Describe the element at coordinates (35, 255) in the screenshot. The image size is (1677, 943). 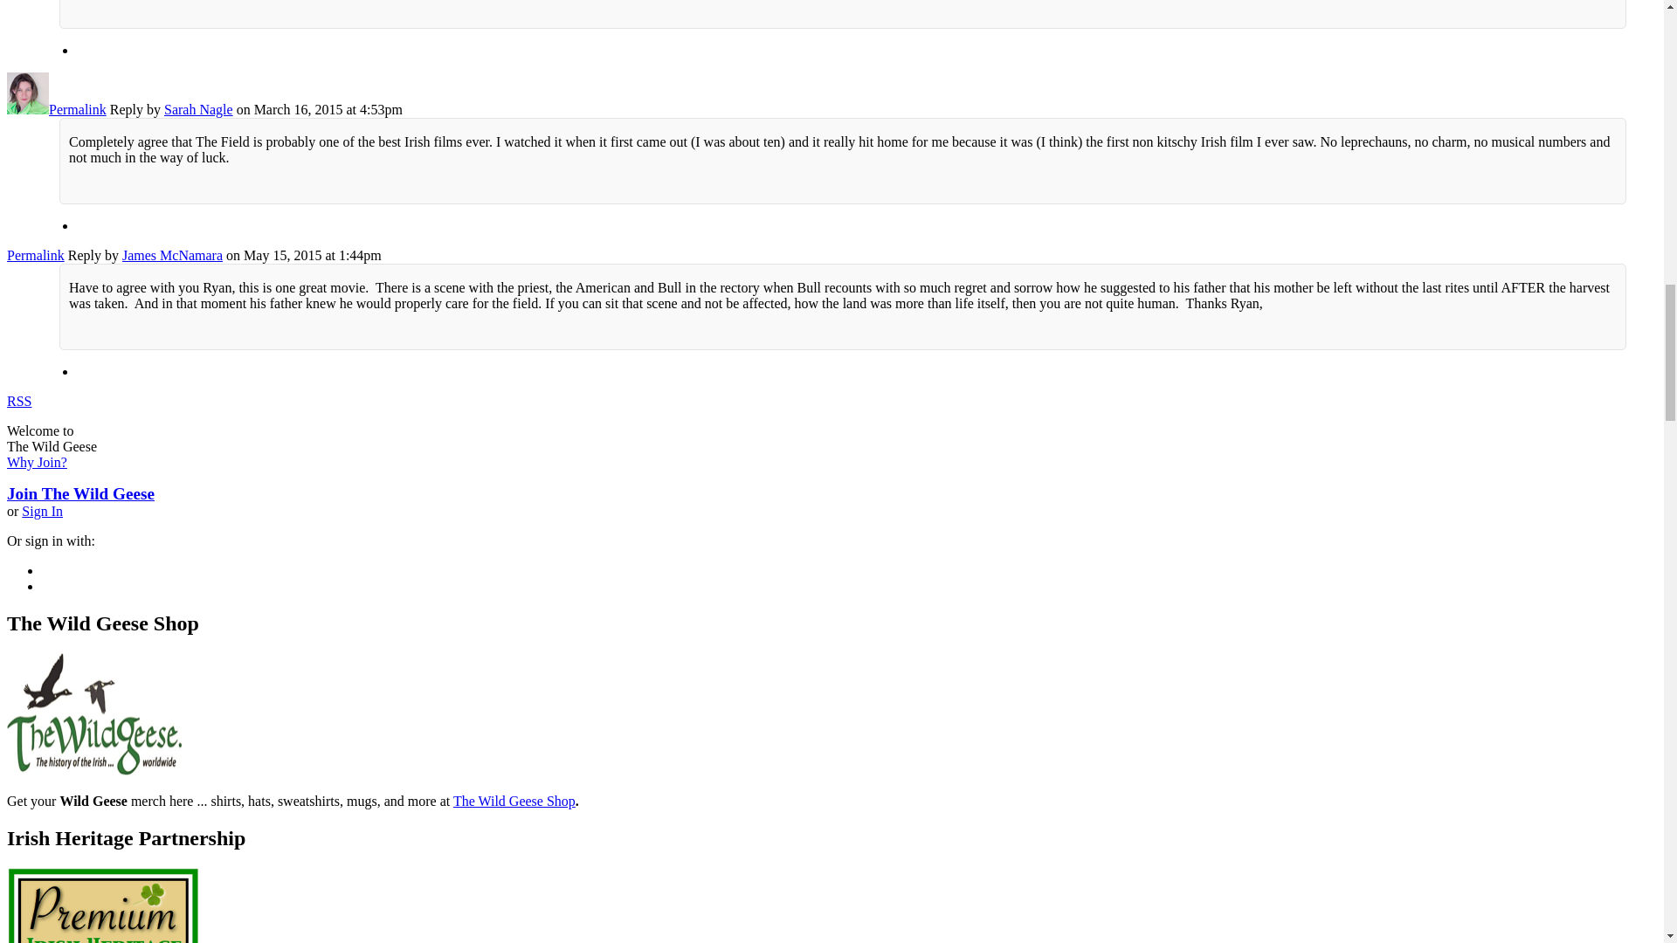
I see `Permalink to this Reply` at that location.